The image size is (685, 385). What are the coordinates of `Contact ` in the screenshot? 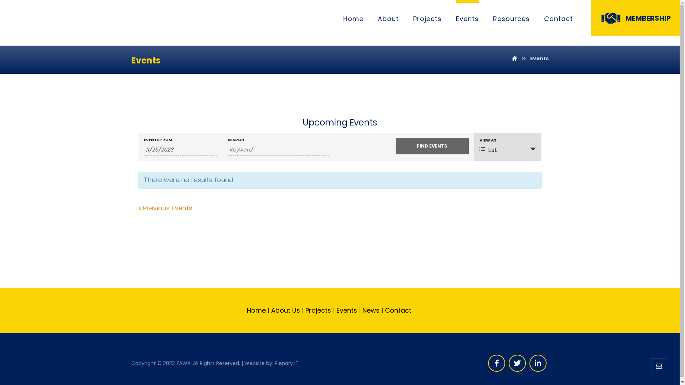 It's located at (399, 310).